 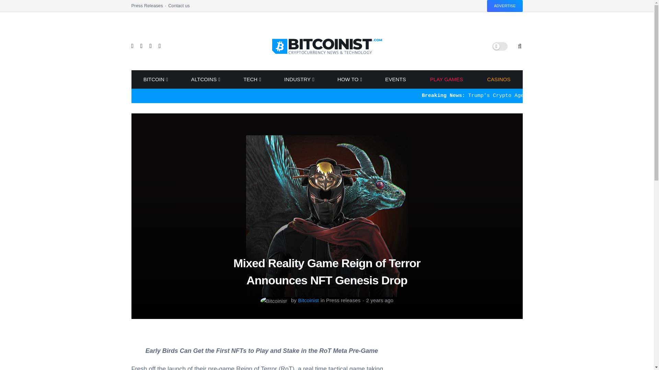 I want to click on BITCOIN, so click(x=154, y=79).